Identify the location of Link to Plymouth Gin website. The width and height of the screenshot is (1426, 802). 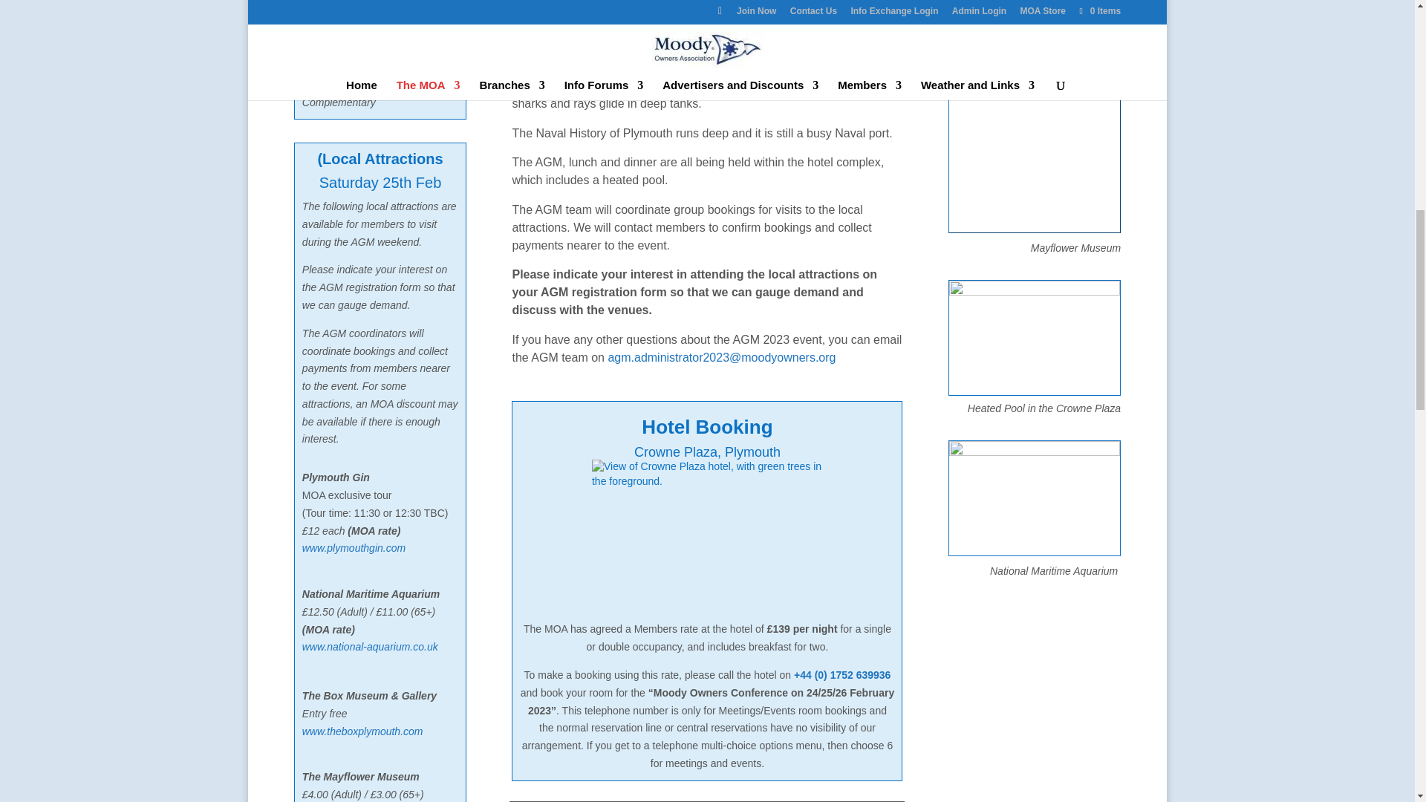
(354, 548).